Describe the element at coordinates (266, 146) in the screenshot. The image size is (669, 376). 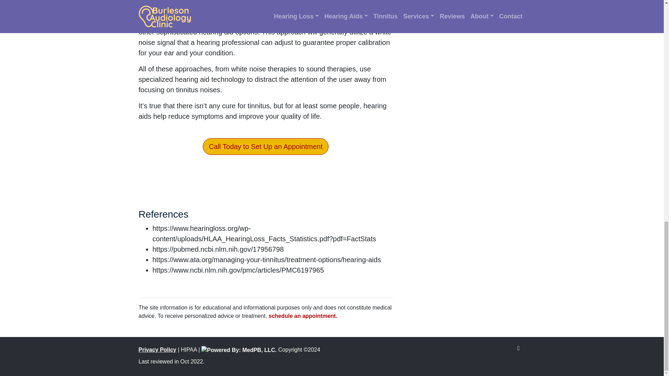
I see `Call Today to Set Up an Appointment` at that location.